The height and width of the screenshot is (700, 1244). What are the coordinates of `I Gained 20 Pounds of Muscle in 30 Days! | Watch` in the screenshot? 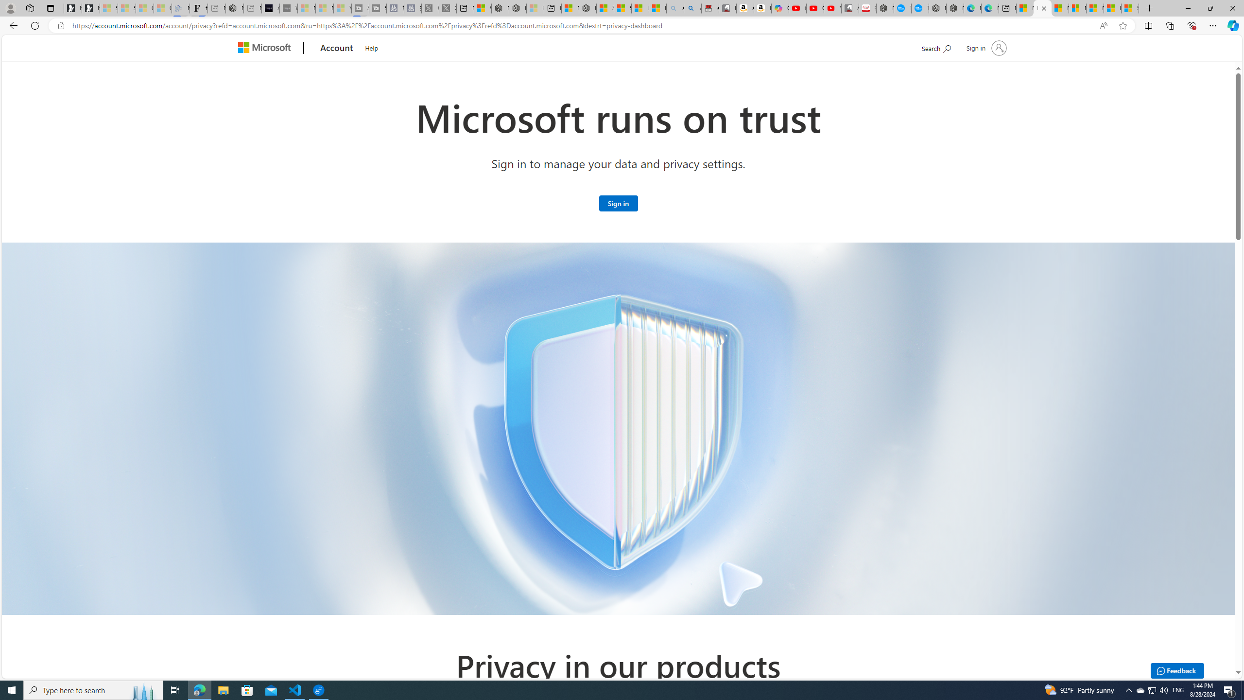 It's located at (1113, 8).